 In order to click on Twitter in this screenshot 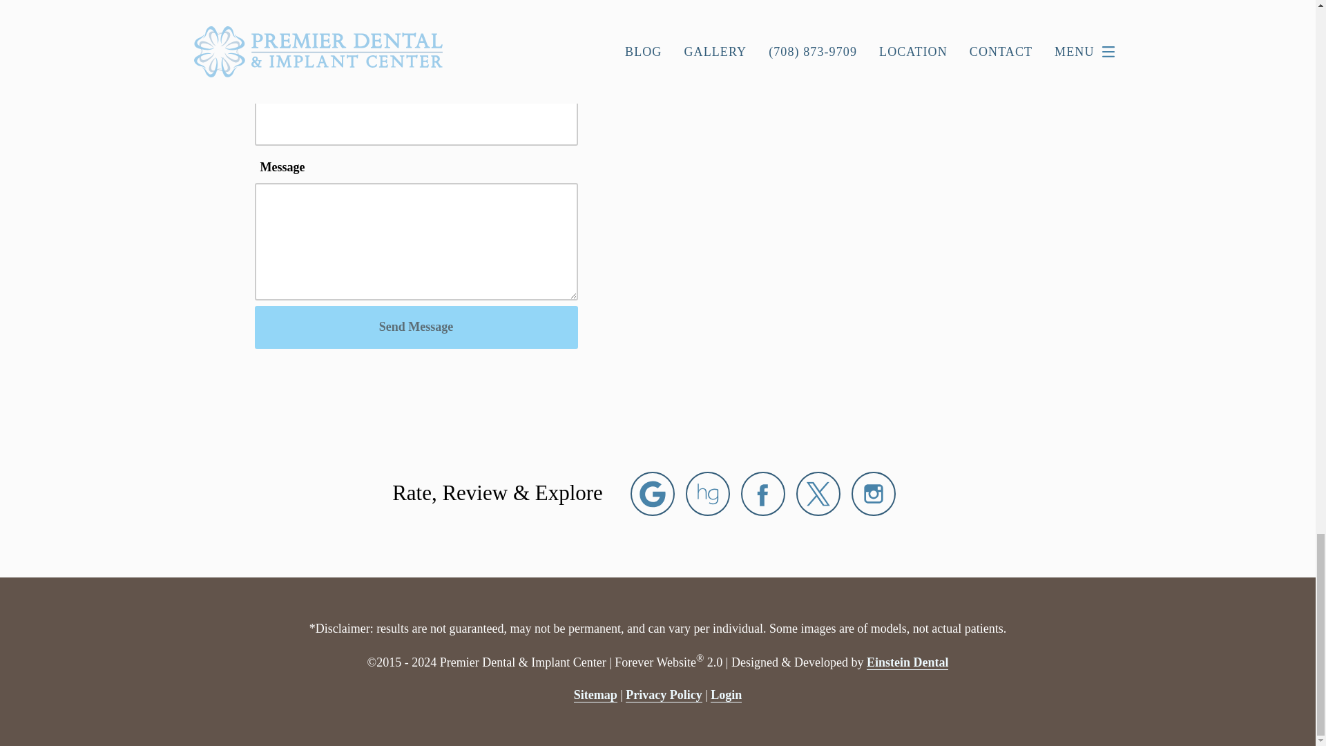, I will do `click(818, 493)`.